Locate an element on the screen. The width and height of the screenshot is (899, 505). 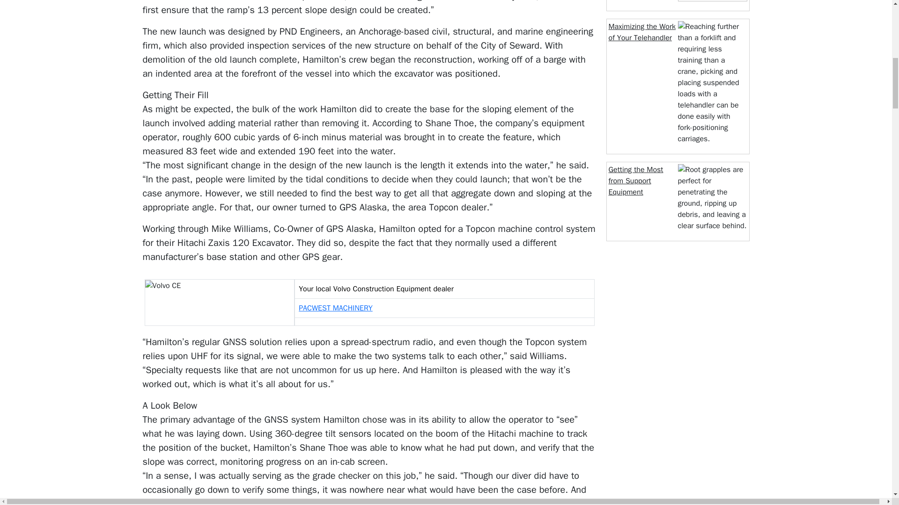
Getting the Most from Support Equipment is located at coordinates (636, 181).